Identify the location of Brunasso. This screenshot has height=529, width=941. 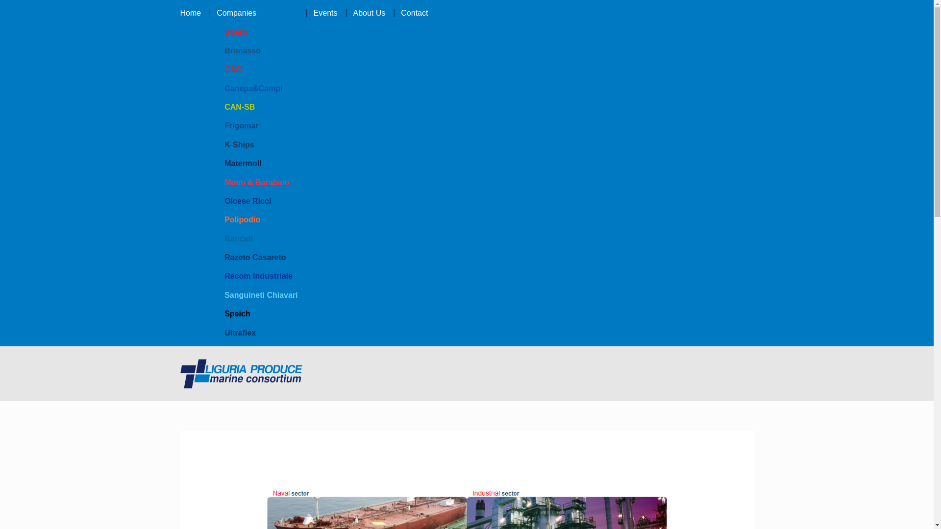
(261, 51).